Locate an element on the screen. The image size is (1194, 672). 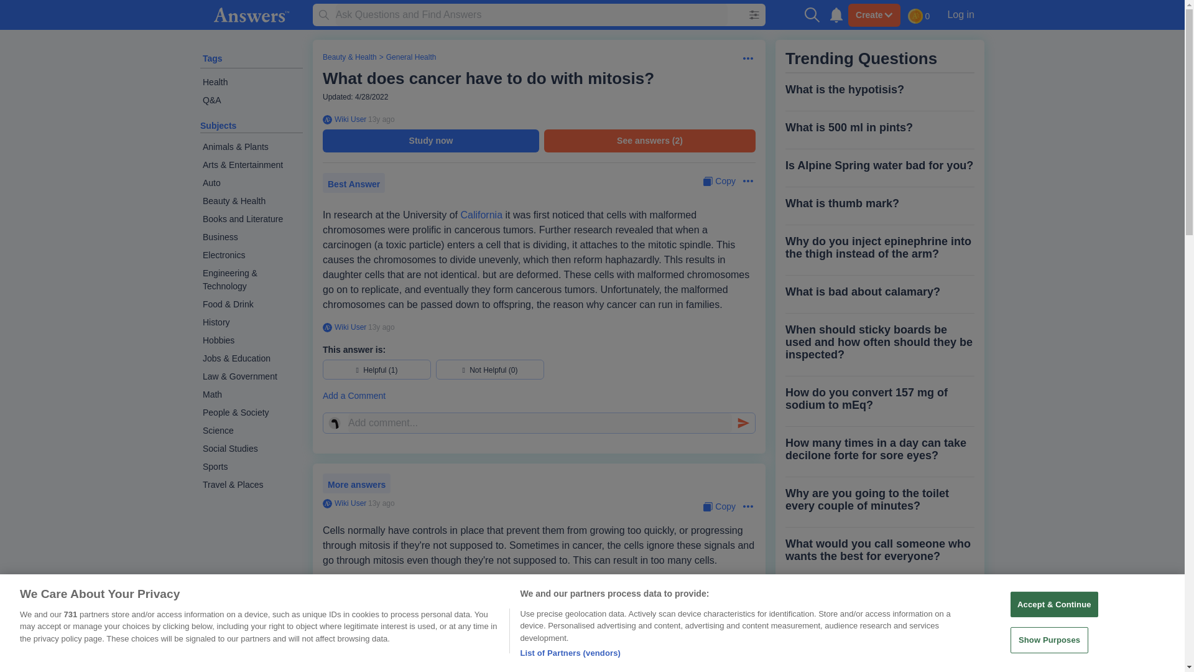
Business is located at coordinates (251, 238).